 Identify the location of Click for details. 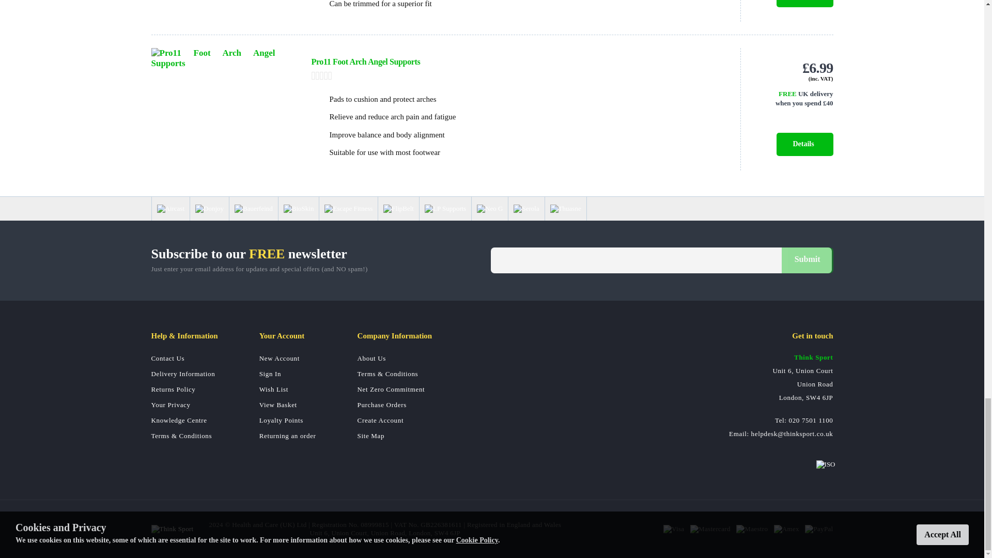
(793, 99).